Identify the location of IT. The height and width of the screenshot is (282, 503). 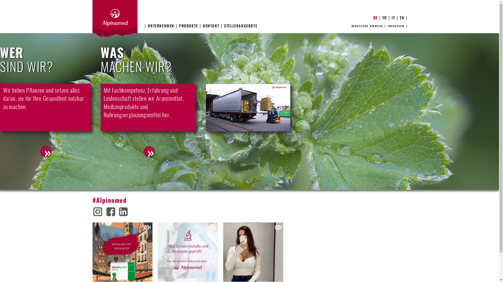
(393, 18).